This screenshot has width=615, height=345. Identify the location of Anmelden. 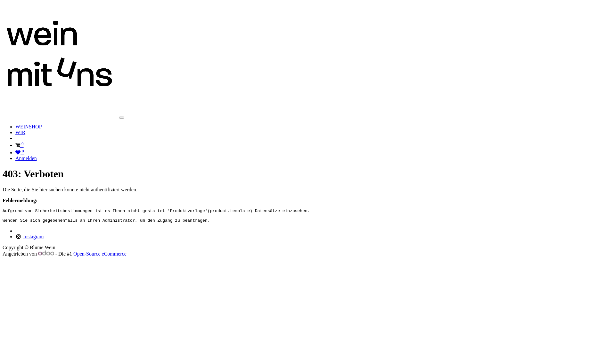
(26, 158).